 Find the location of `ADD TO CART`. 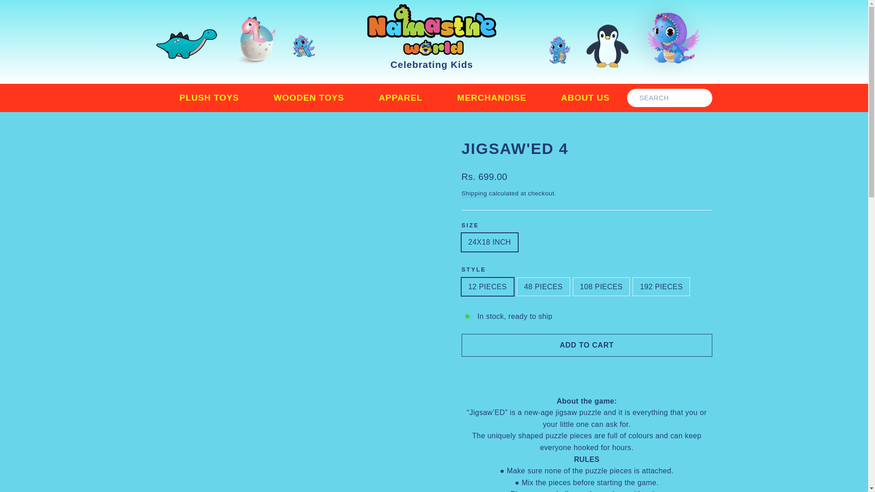

ADD TO CART is located at coordinates (586, 345).